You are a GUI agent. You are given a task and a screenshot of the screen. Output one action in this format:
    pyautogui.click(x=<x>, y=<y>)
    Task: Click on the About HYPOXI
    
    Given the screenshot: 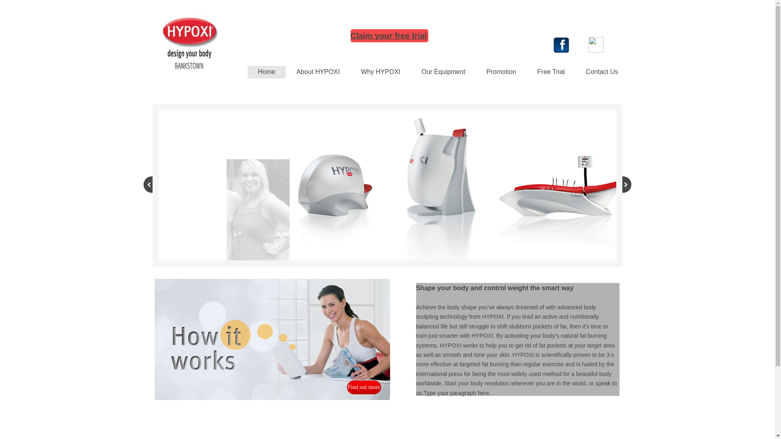 What is the action you would take?
    pyautogui.click(x=318, y=72)
    